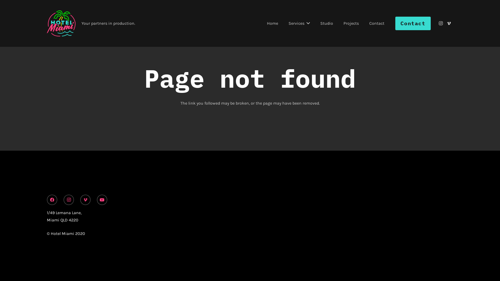 The width and height of the screenshot is (500, 281). Describe the element at coordinates (69, 200) in the screenshot. I see `Instagram` at that location.